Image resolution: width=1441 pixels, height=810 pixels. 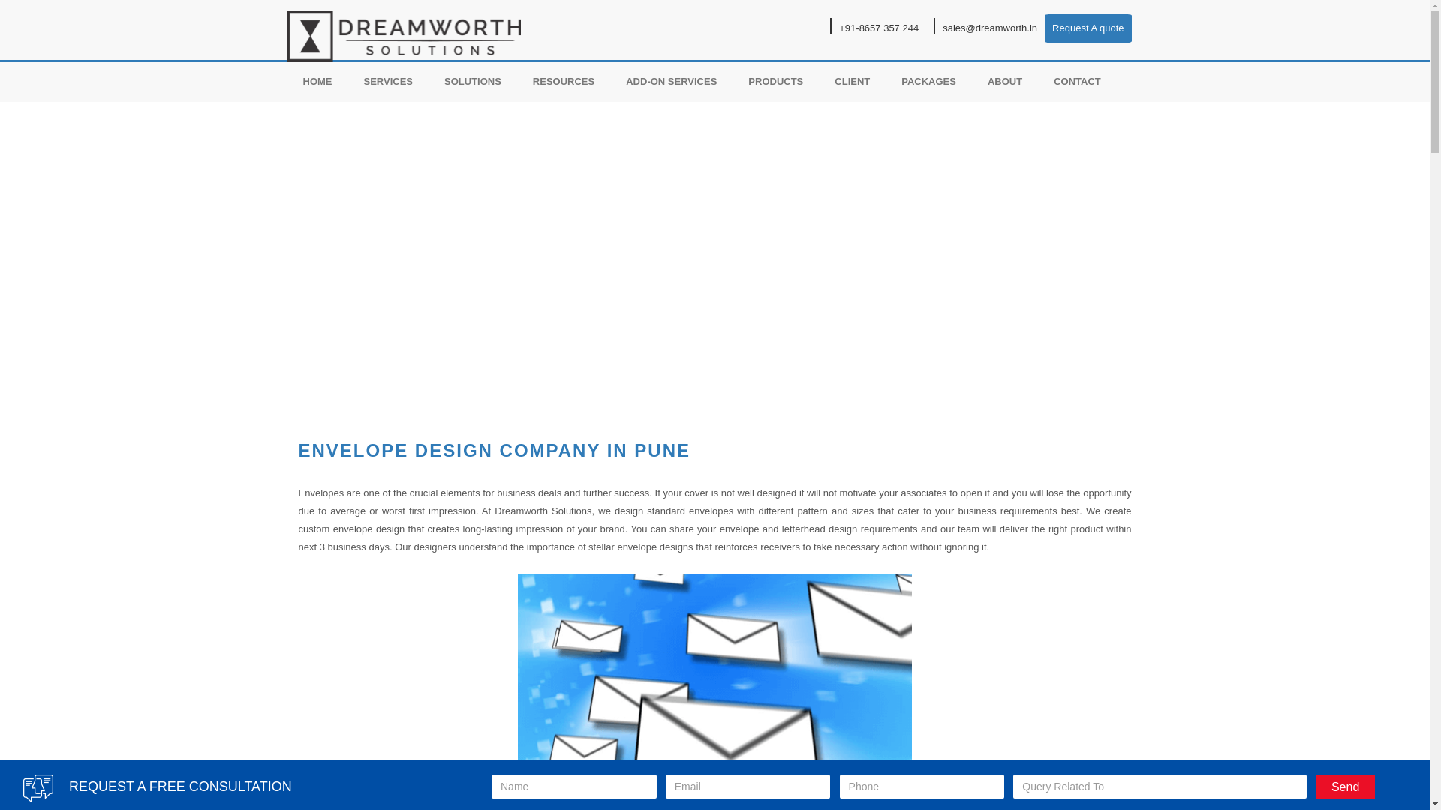 What do you see at coordinates (473, 82) in the screenshot?
I see `SOLUTIONS` at bounding box center [473, 82].